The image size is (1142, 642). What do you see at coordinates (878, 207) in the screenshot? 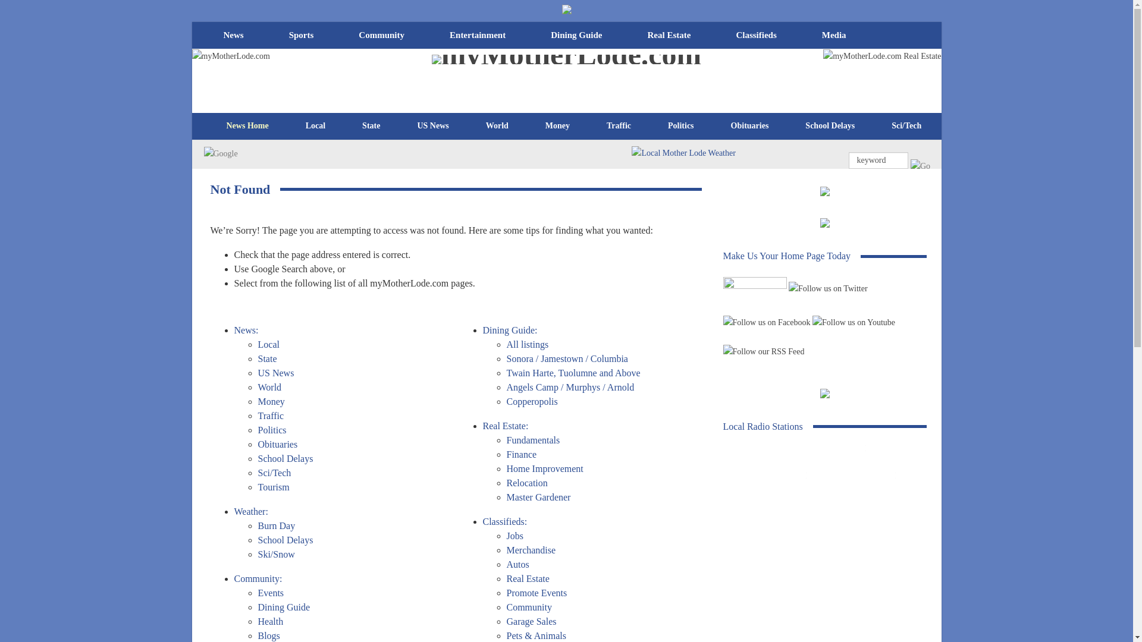
I see `keyword` at bounding box center [878, 207].